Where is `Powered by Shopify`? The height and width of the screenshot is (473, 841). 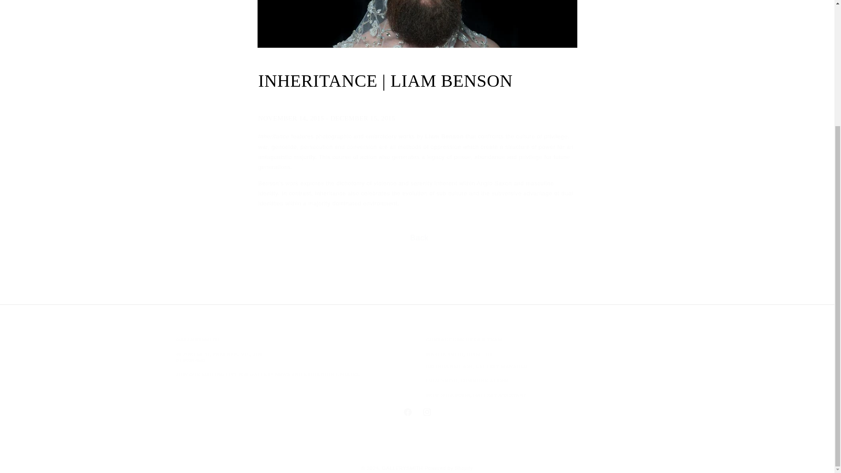
Powered by Shopify is located at coordinates (206, 374).